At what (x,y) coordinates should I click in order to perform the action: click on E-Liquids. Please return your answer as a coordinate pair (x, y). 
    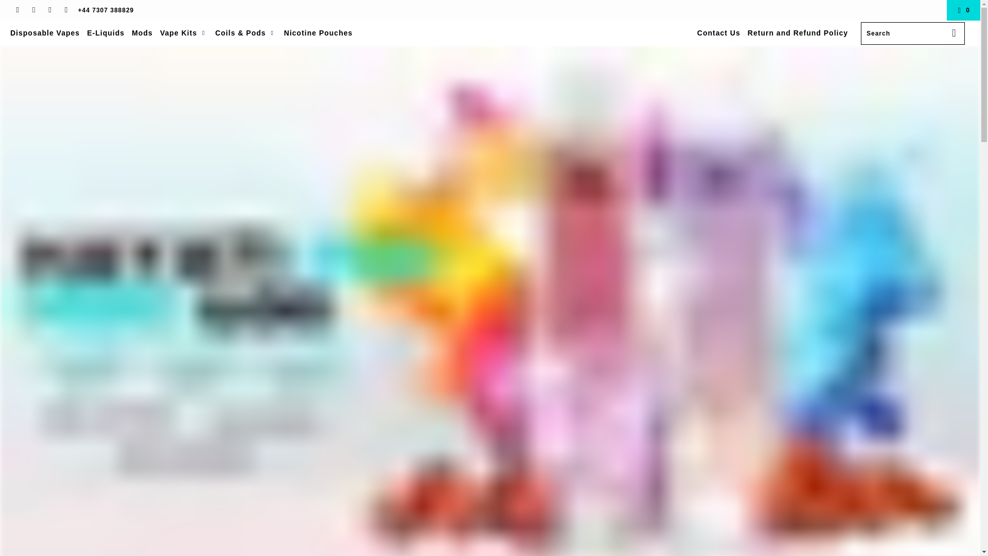
    Looking at the image, I should click on (105, 33).